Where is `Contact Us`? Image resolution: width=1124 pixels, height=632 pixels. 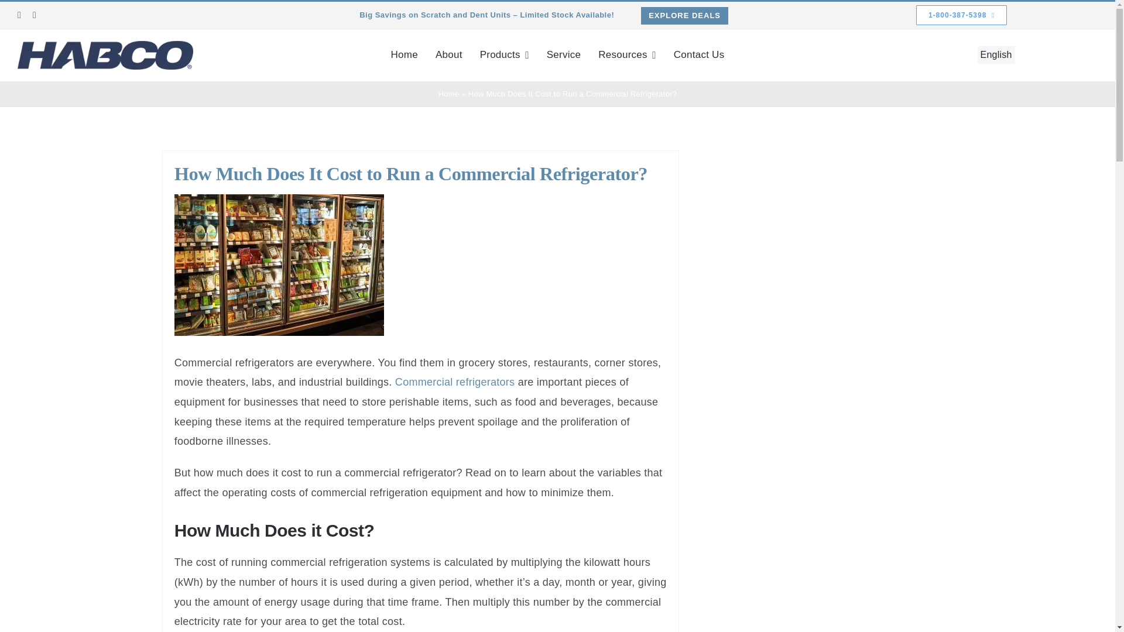 Contact Us is located at coordinates (699, 55).